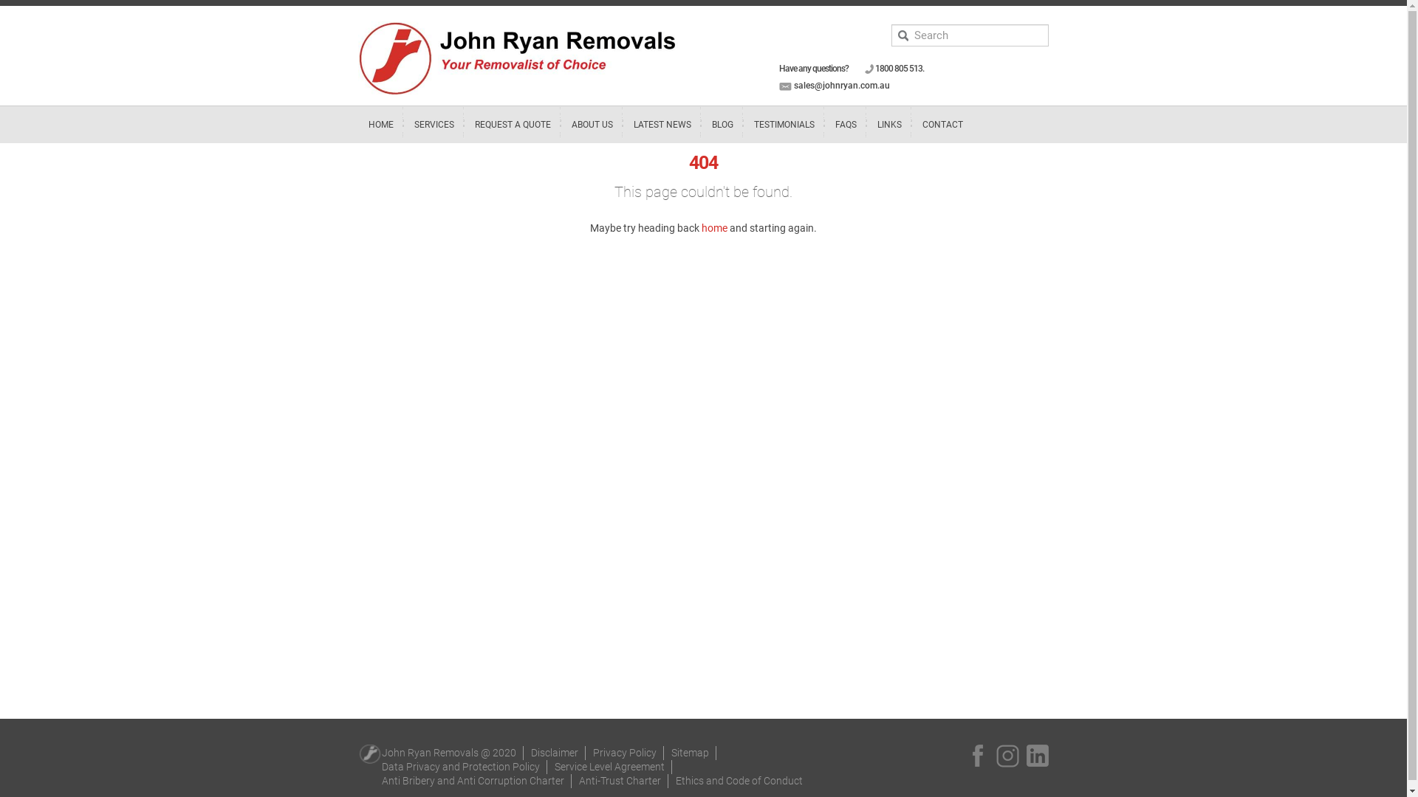 The width and height of the screenshot is (1418, 797). Describe the element at coordinates (625, 753) in the screenshot. I see `Privacy Policy` at that location.